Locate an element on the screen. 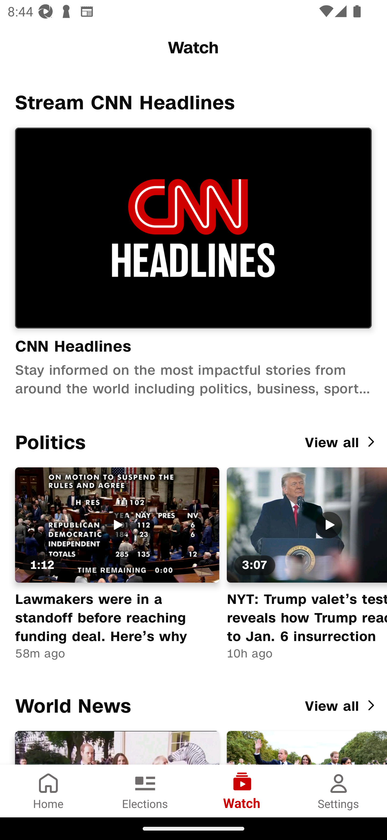 The width and height of the screenshot is (387, 840). Home is located at coordinates (48, 791).